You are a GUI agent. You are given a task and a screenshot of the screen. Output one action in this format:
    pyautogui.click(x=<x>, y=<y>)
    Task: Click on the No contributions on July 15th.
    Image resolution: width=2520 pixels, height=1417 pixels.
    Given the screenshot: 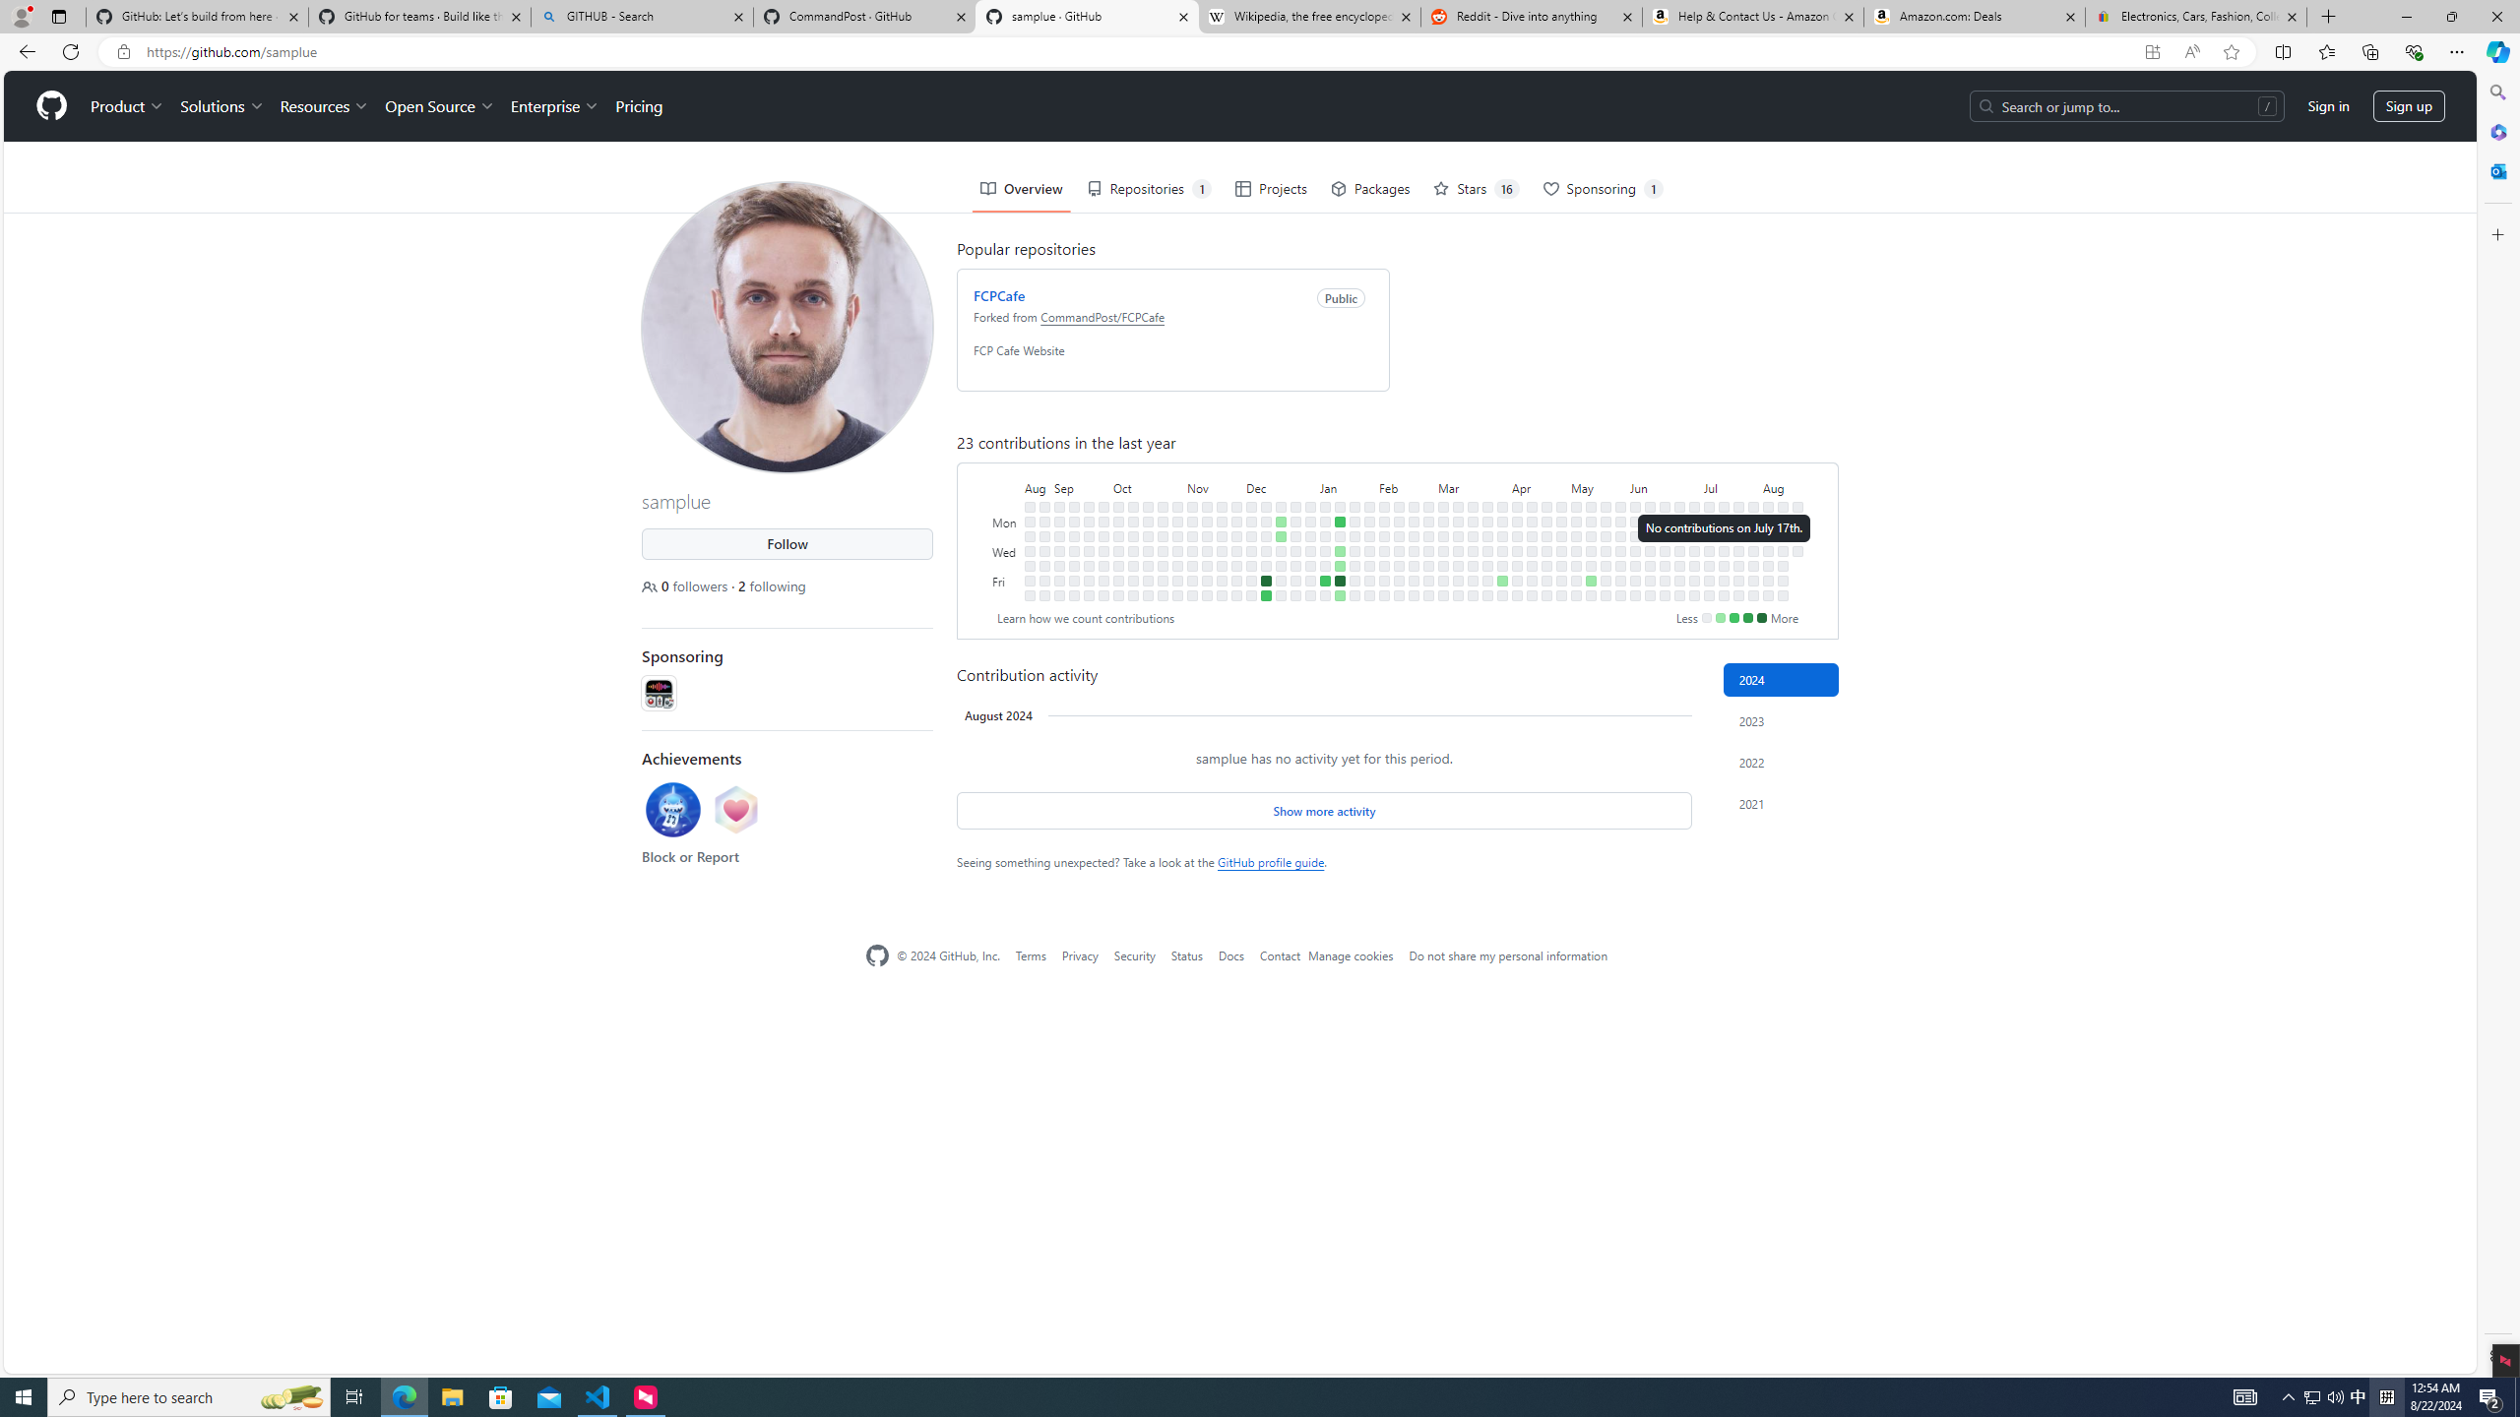 What is the action you would take?
    pyautogui.click(x=1723, y=522)
    